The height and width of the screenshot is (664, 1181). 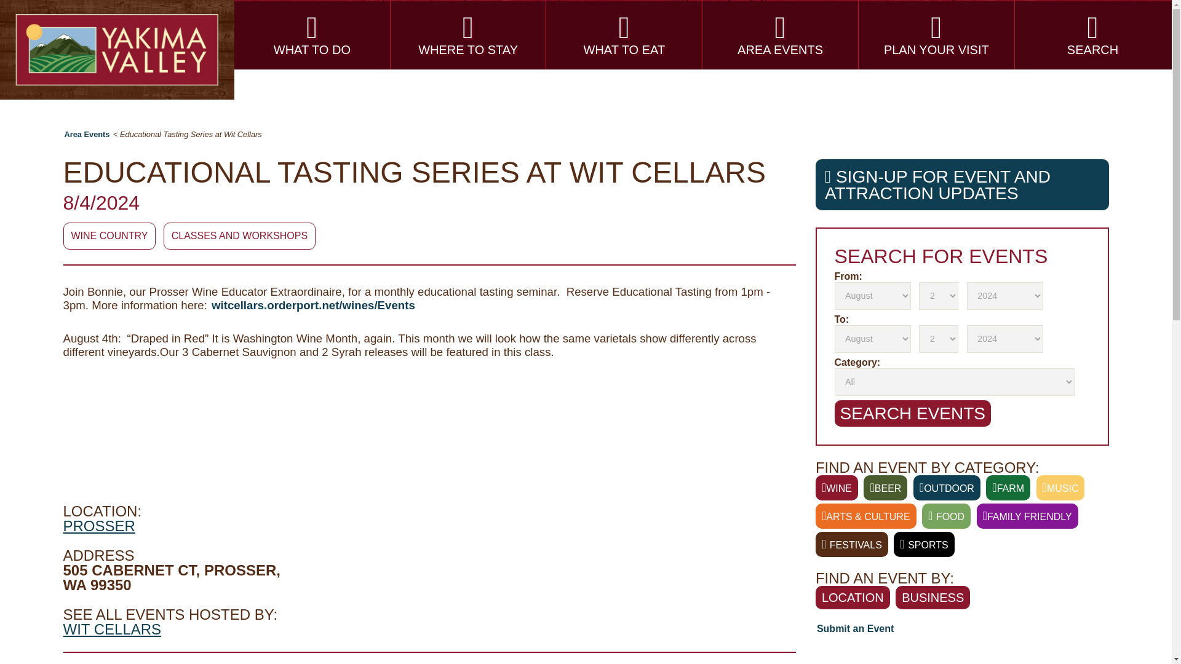 What do you see at coordinates (98, 526) in the screenshot?
I see `Events in Prosser` at bounding box center [98, 526].